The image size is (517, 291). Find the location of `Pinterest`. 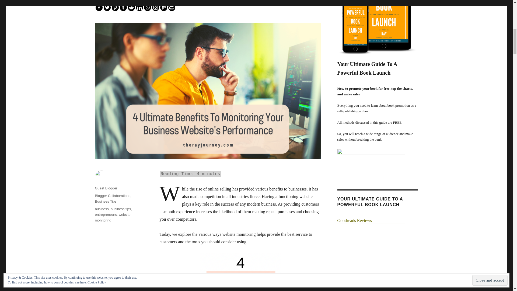

Pinterest is located at coordinates (115, 8).